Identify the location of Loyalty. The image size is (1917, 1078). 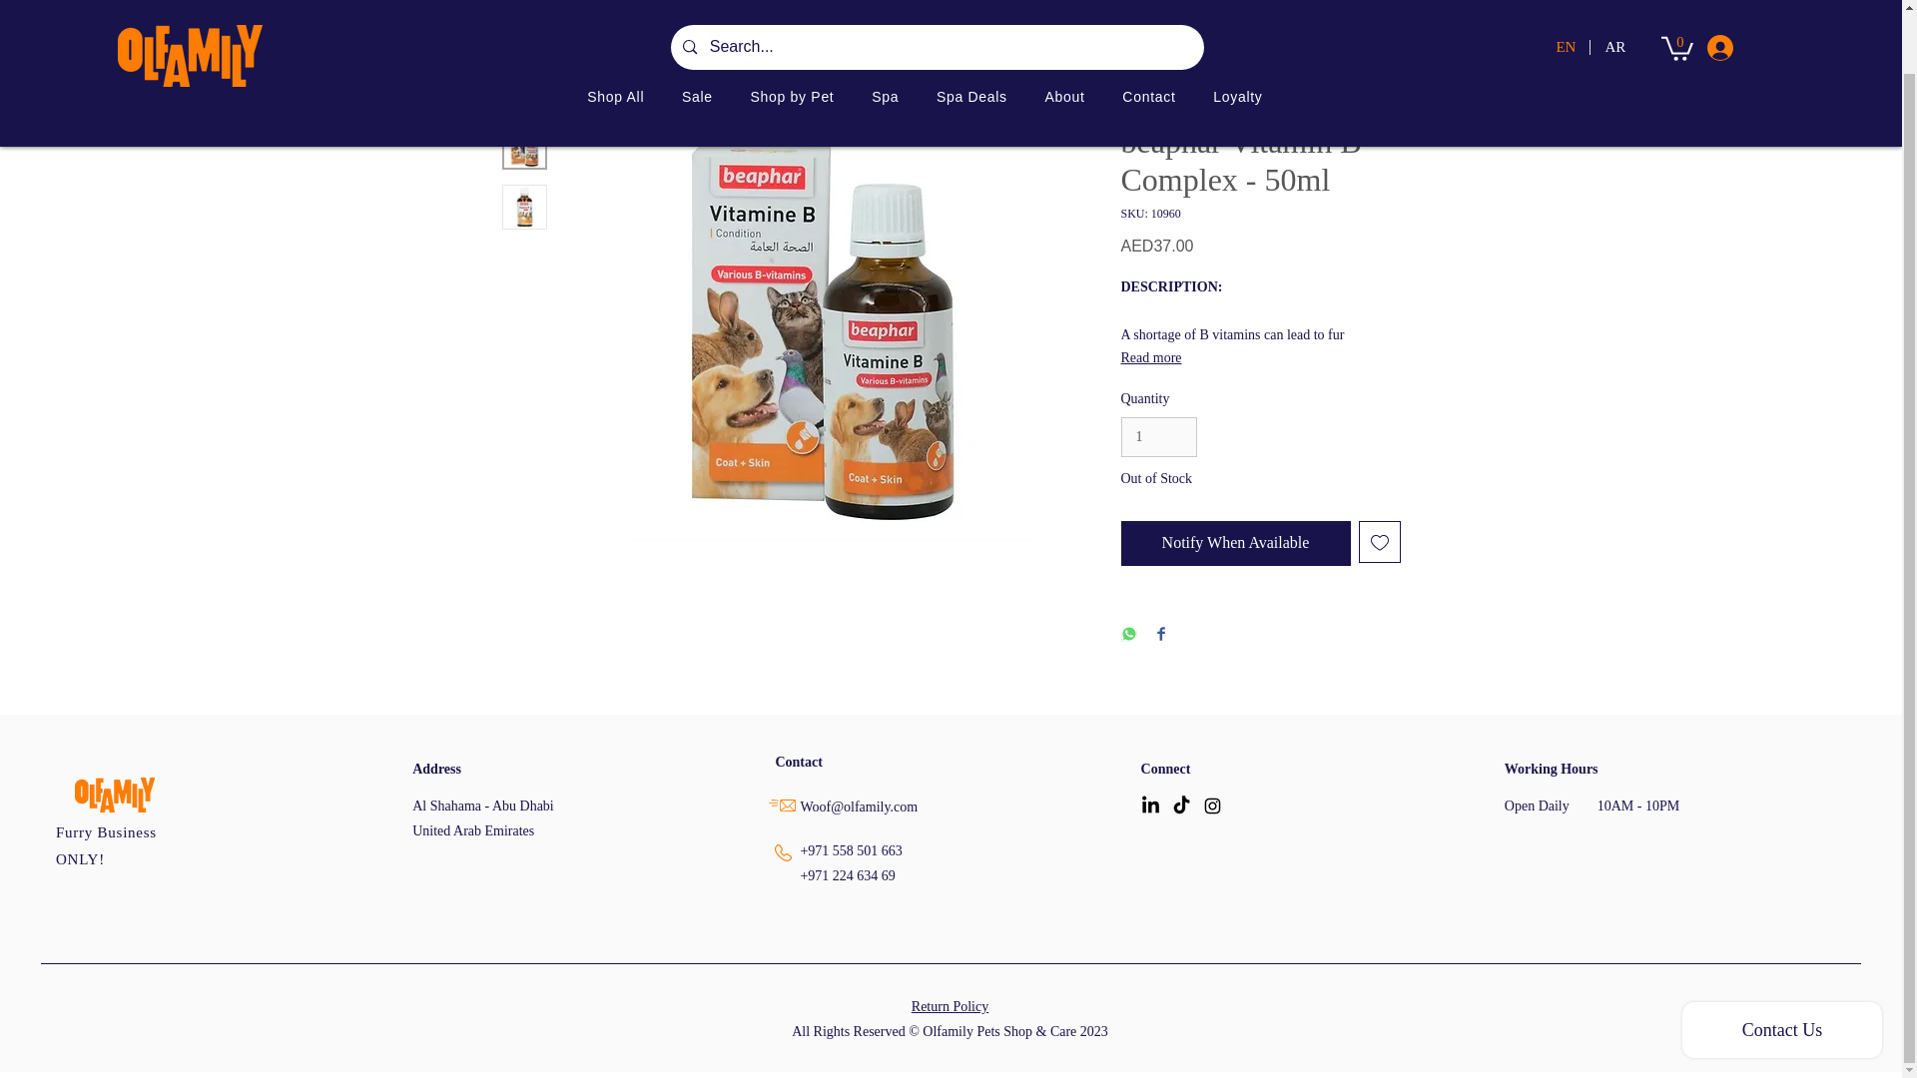
(1237, 32).